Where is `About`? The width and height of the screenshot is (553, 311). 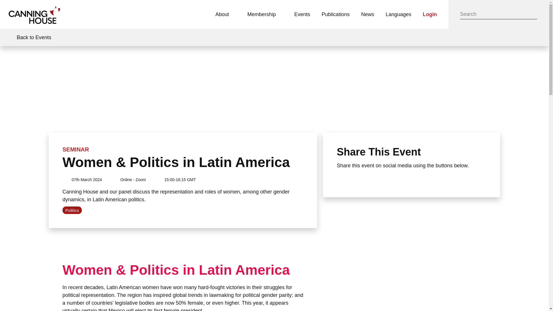
About is located at coordinates (226, 14).